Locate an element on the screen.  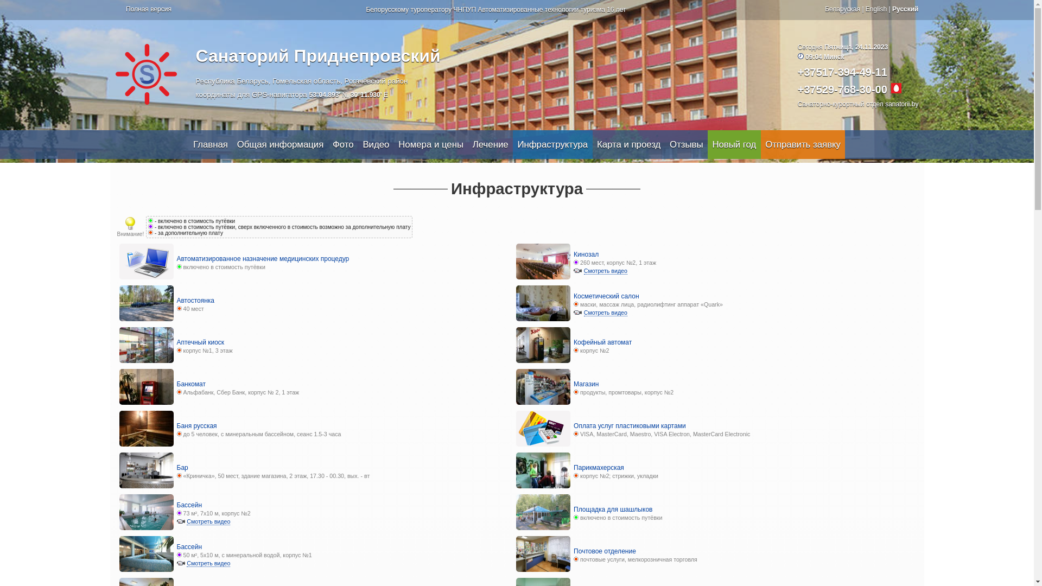
+37517-394-49-11 is located at coordinates (842, 72).